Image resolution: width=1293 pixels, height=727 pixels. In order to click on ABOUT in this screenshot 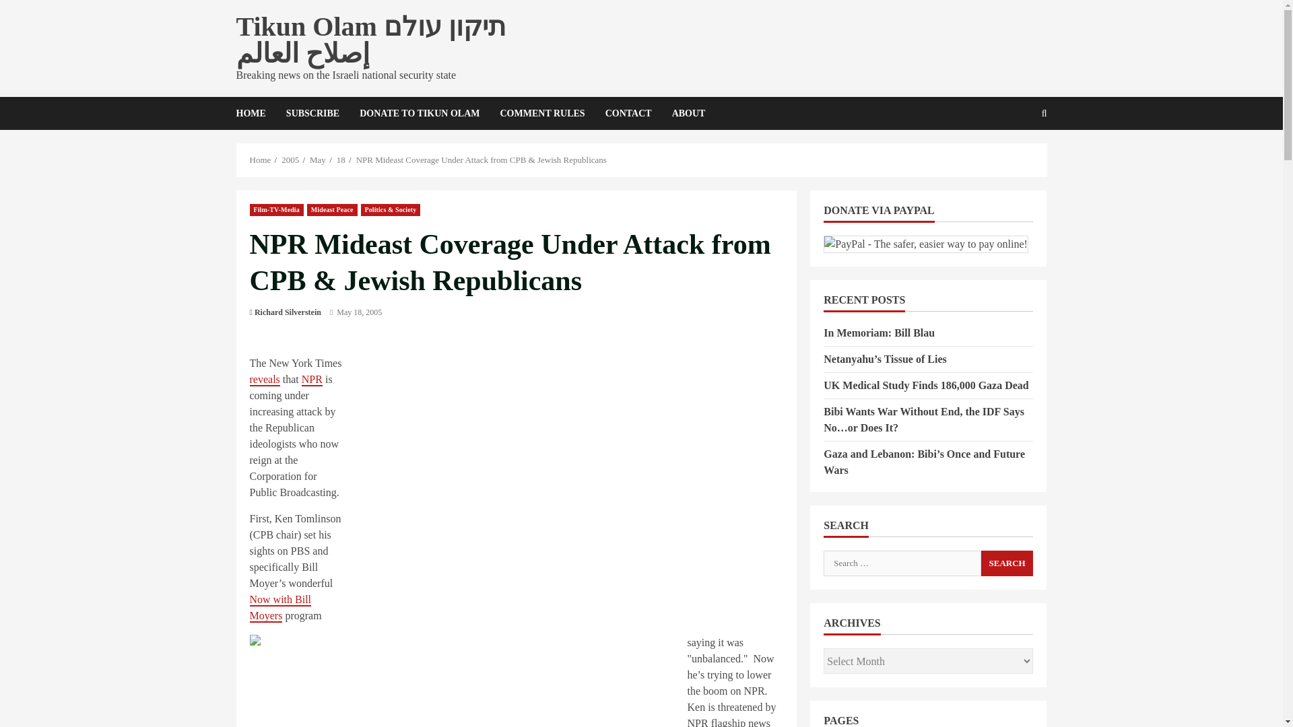, I will do `click(684, 113)`.